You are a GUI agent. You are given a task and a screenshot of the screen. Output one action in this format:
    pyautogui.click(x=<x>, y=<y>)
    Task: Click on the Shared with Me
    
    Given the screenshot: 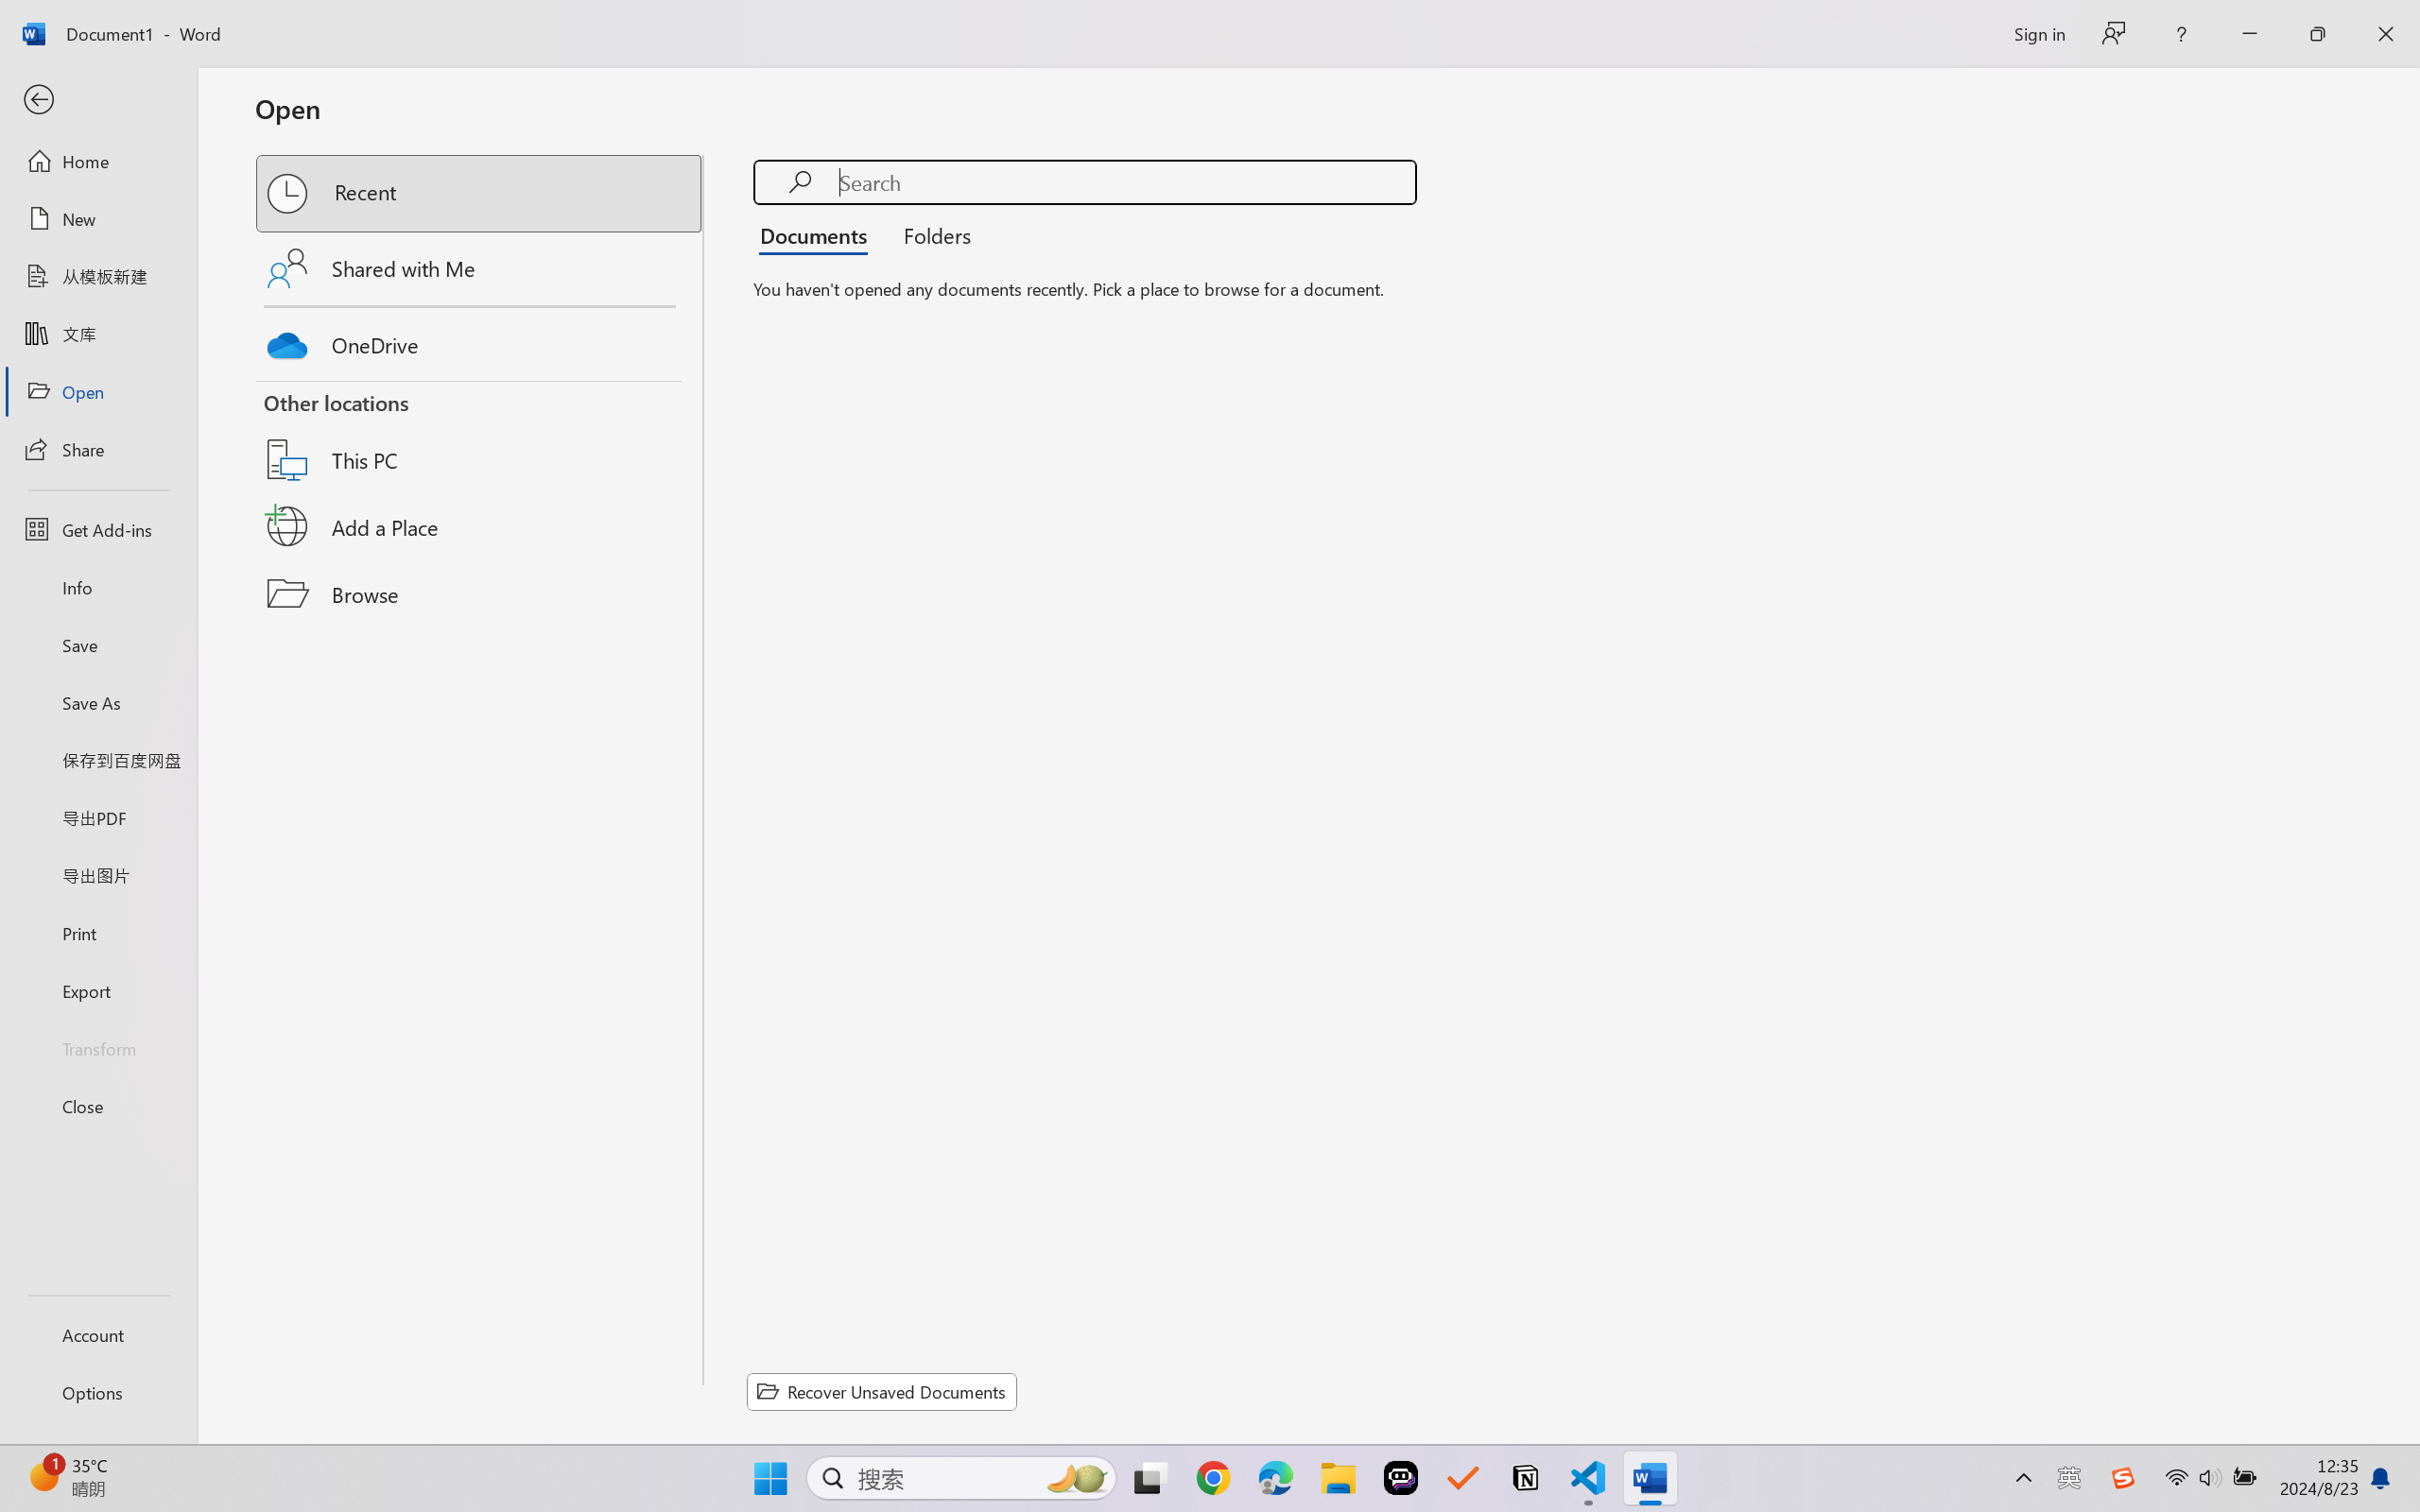 What is the action you would take?
    pyautogui.click(x=480, y=268)
    